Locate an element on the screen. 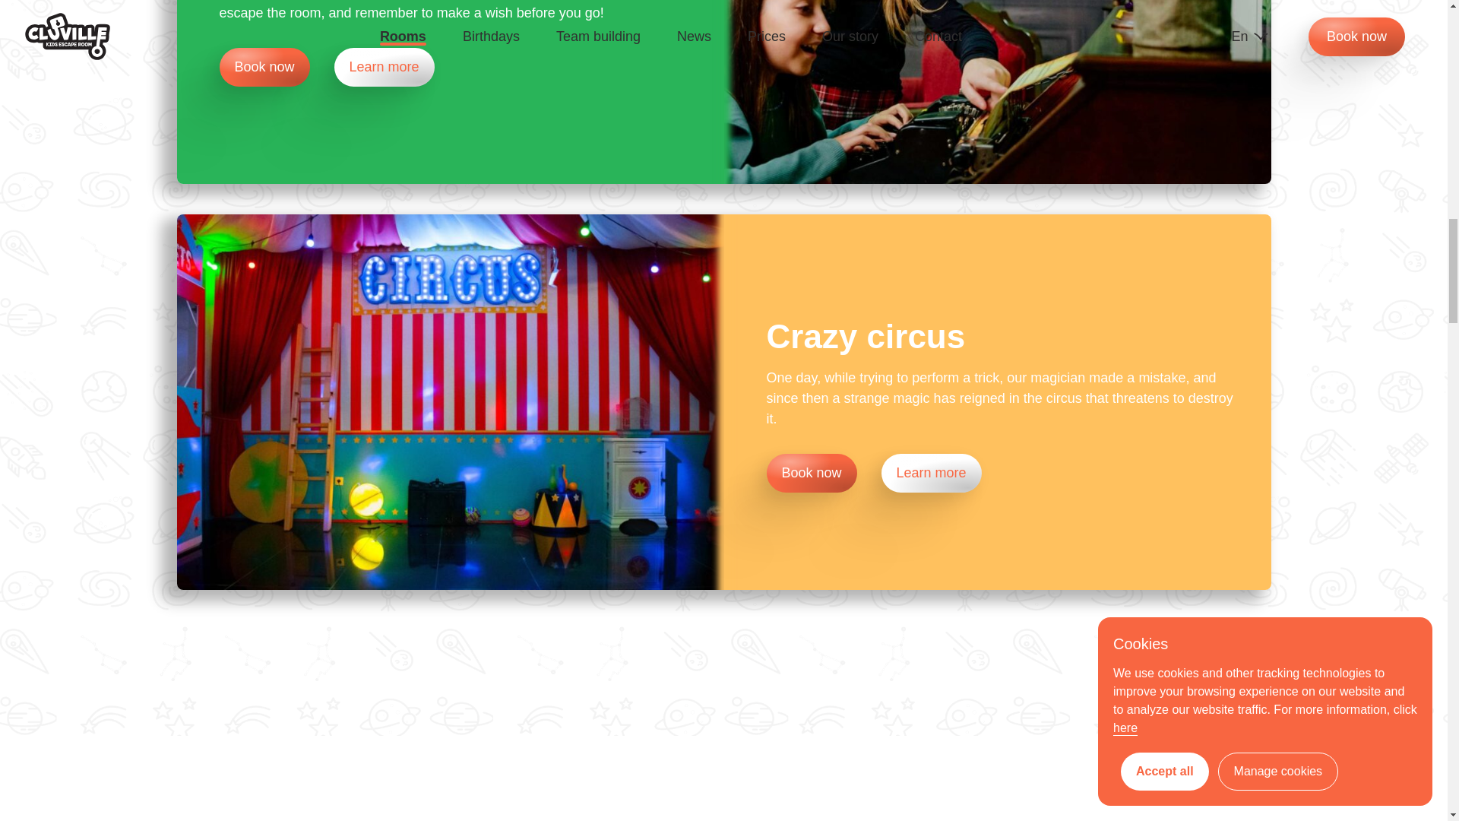 This screenshot has width=1459, height=821. Book now is located at coordinates (824, 473).